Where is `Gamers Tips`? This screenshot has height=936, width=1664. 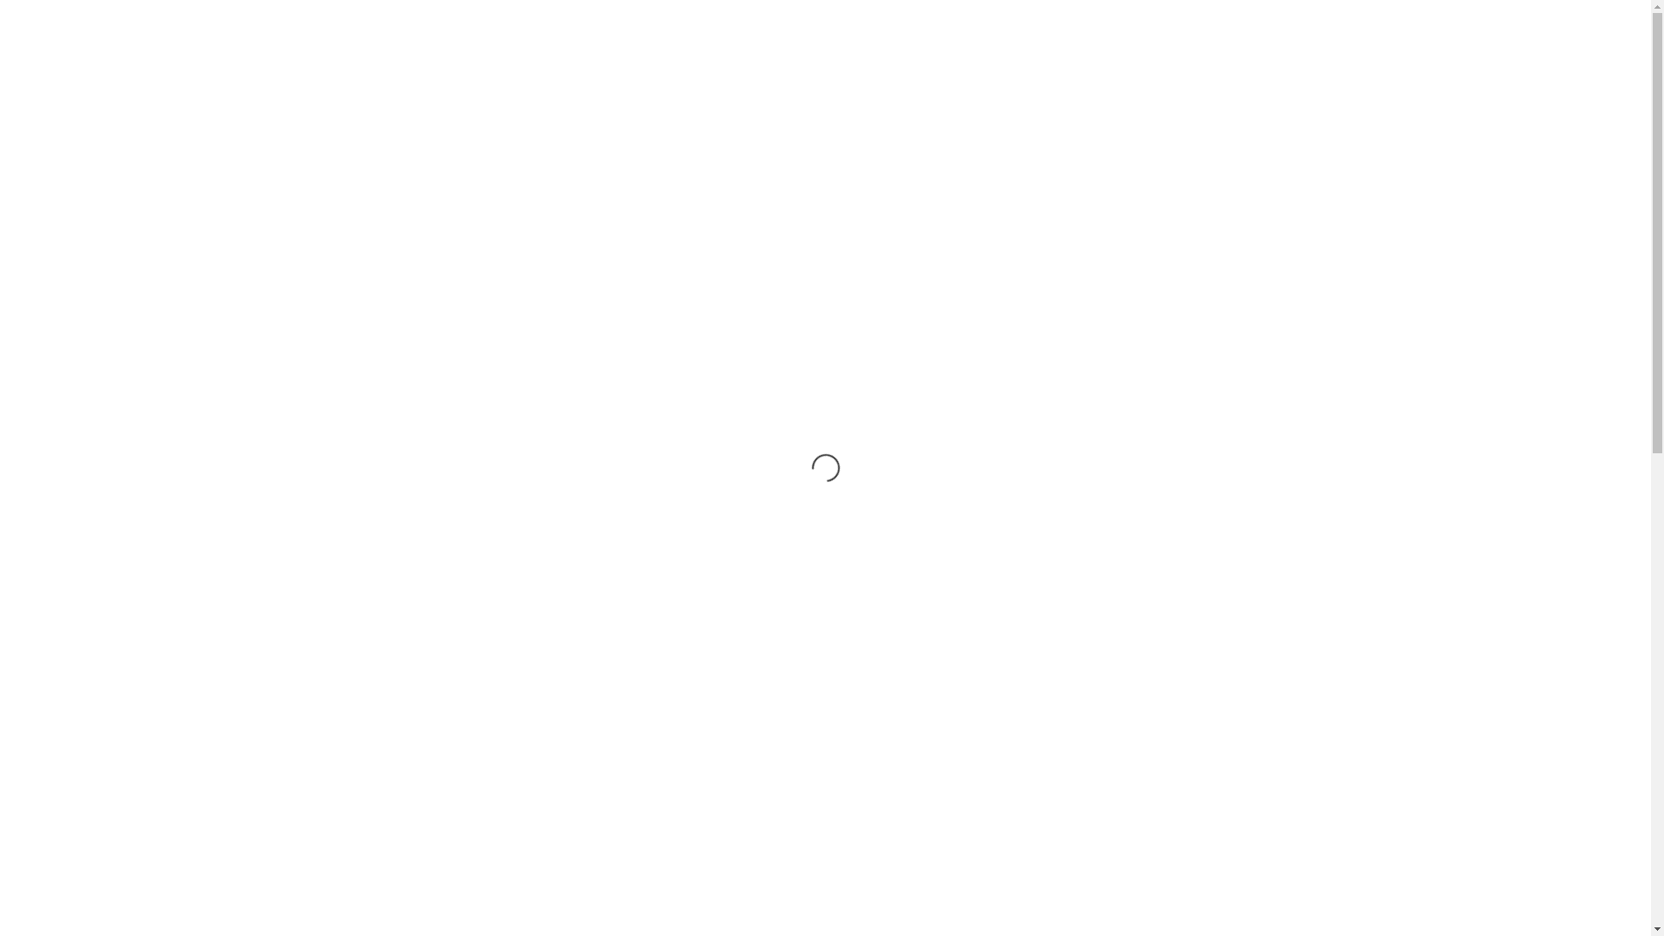 Gamers Tips is located at coordinates (757, 255).